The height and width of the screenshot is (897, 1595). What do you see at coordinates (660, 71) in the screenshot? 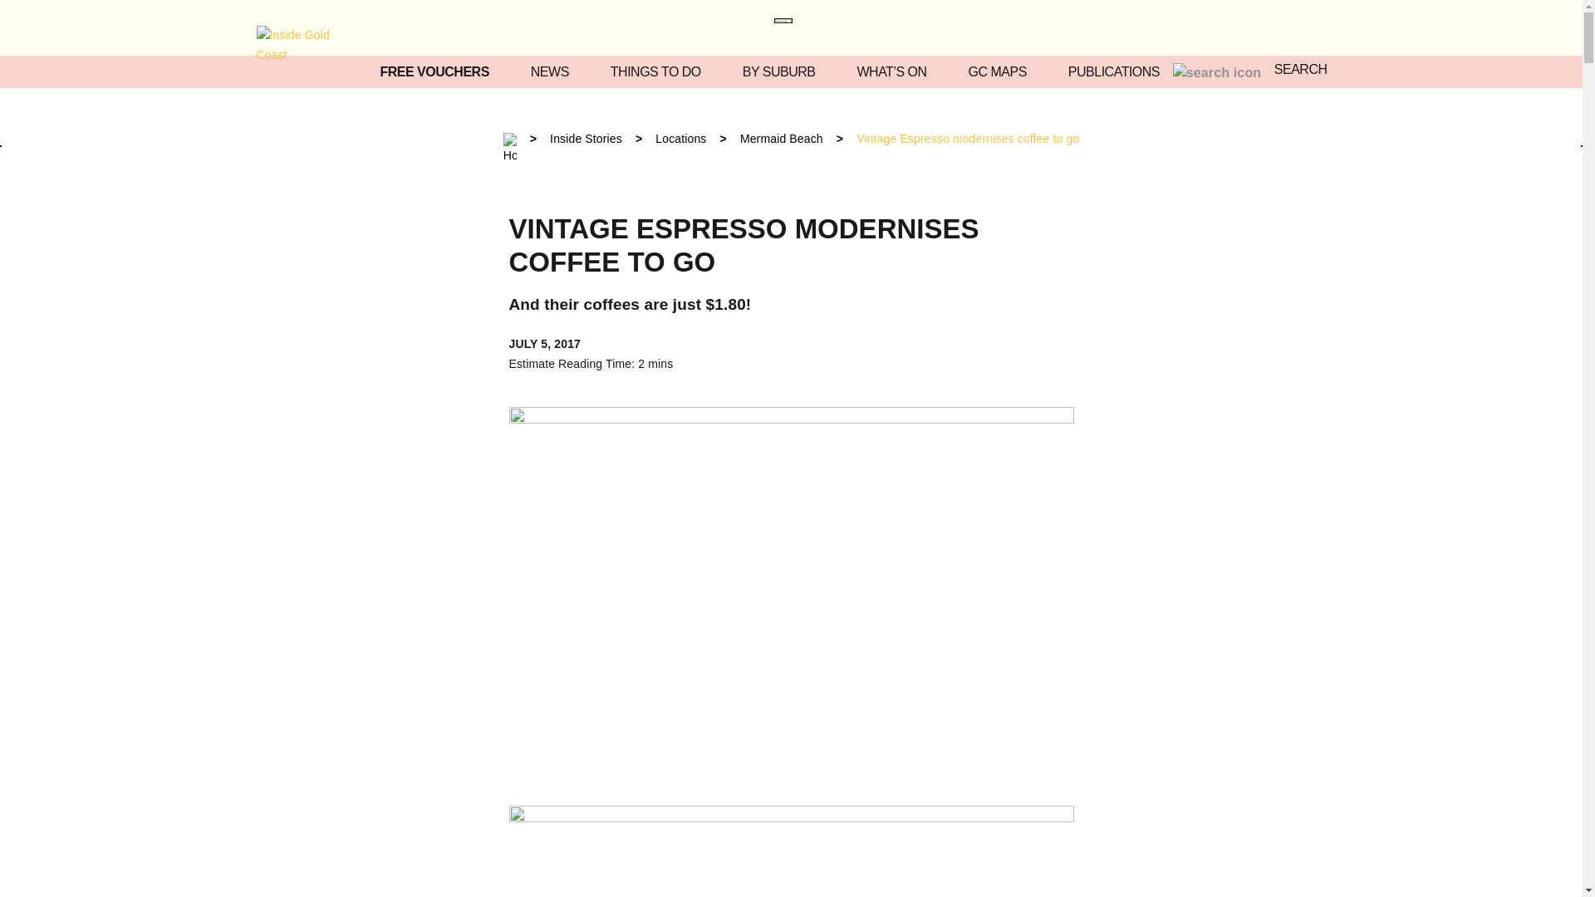
I see `THINGS TO DO` at bounding box center [660, 71].